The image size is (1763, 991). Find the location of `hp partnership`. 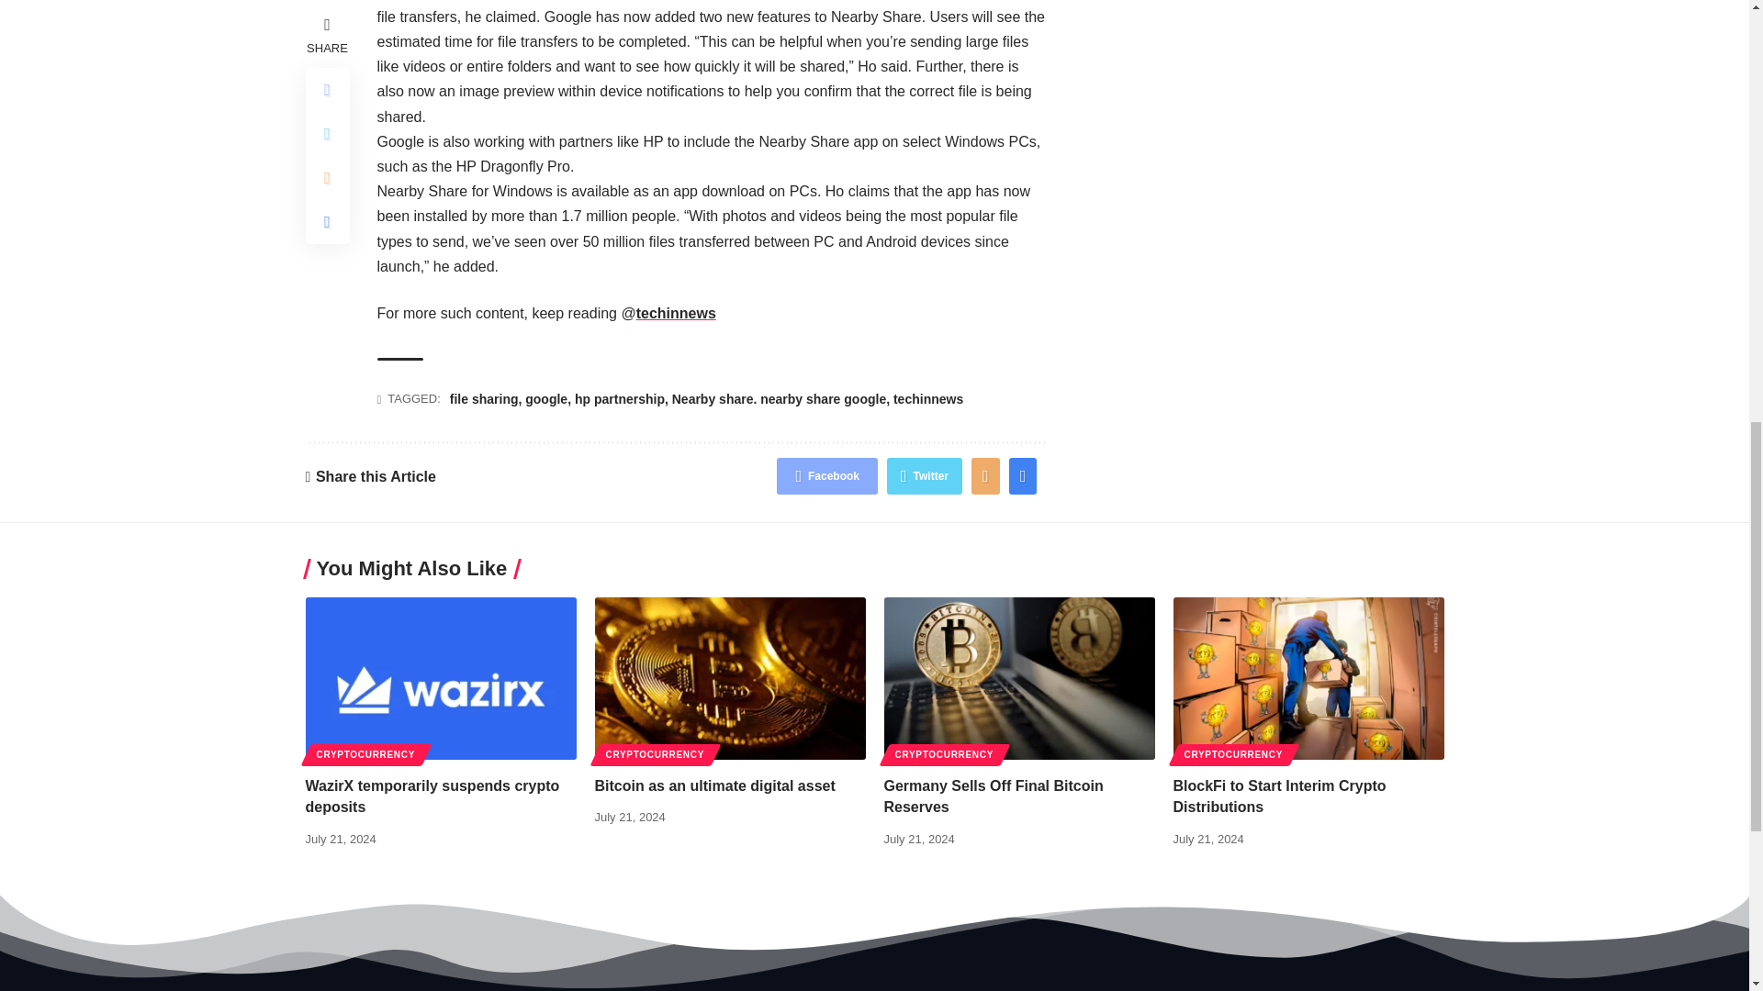

hp partnership is located at coordinates (619, 398).